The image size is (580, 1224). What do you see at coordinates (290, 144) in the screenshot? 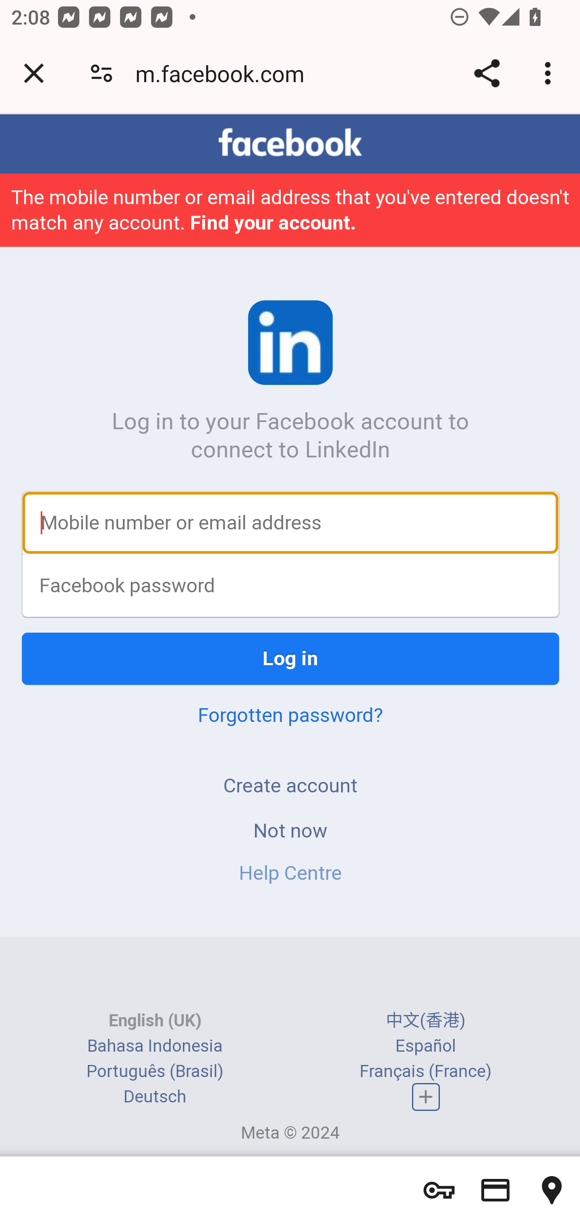
I see `facebook` at bounding box center [290, 144].